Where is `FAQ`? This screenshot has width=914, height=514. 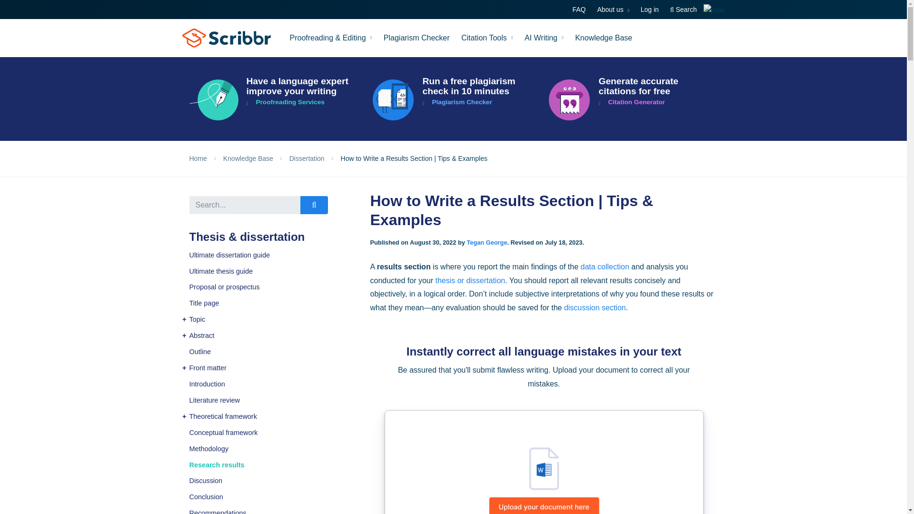 FAQ is located at coordinates (578, 10).